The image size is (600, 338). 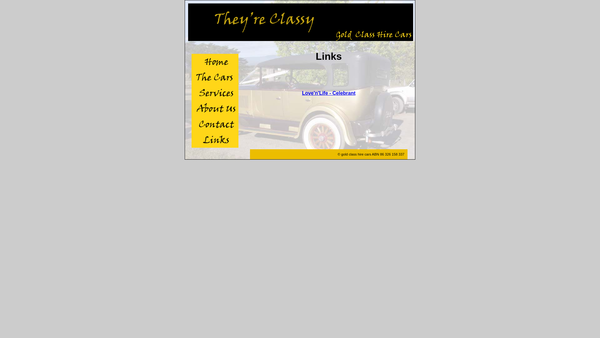 What do you see at coordinates (329, 93) in the screenshot?
I see `Love'n'Life - Celebrant` at bounding box center [329, 93].